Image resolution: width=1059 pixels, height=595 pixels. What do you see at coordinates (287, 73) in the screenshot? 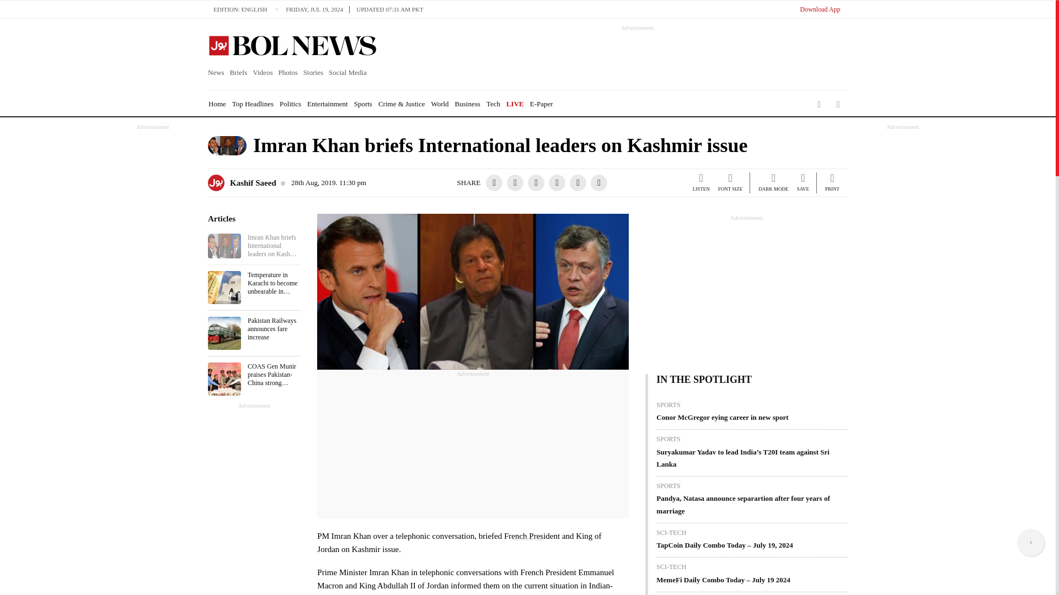
I see `Photos` at bounding box center [287, 73].